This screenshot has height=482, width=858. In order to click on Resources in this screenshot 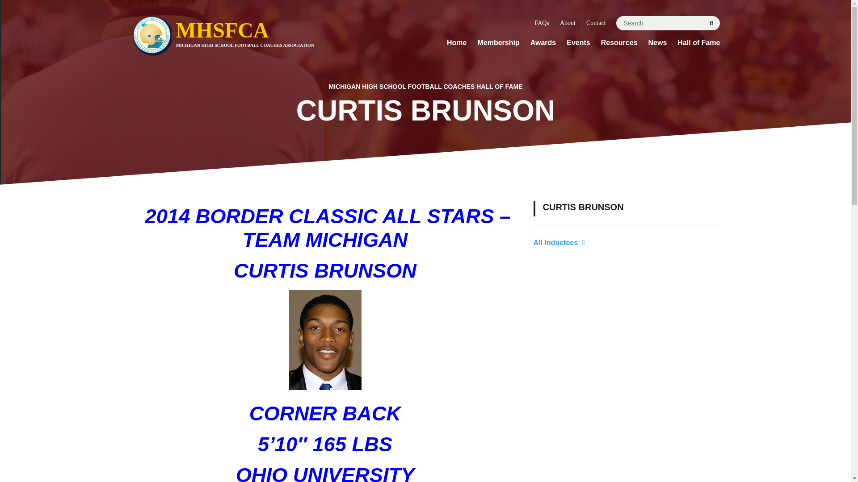, I will do `click(619, 43)`.